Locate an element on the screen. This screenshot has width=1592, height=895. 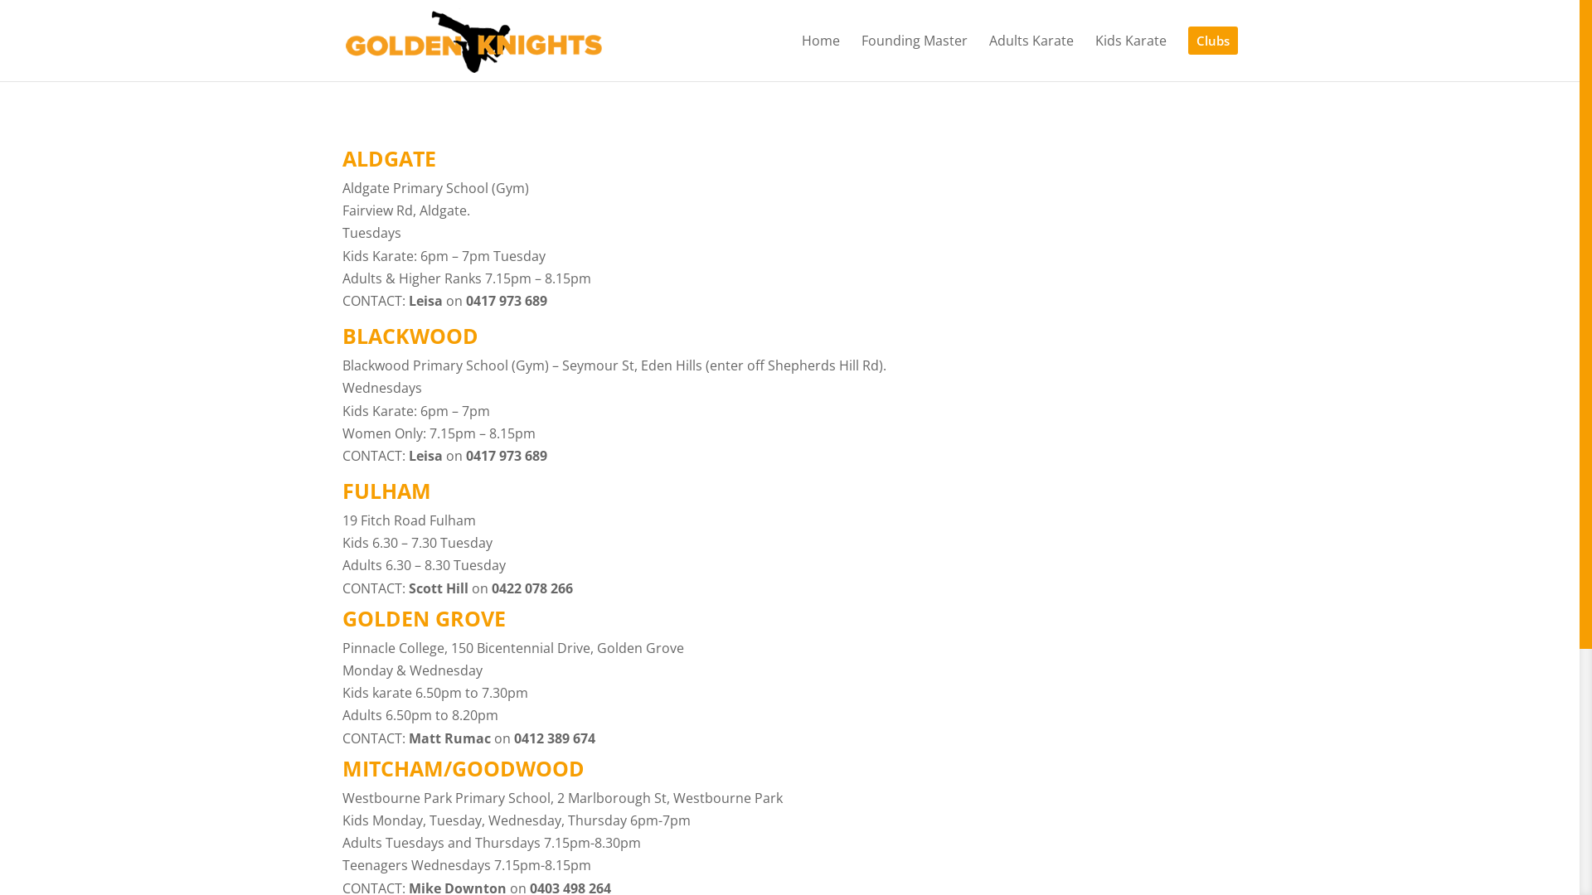
Web and Print Hub is located at coordinates (759, 859).